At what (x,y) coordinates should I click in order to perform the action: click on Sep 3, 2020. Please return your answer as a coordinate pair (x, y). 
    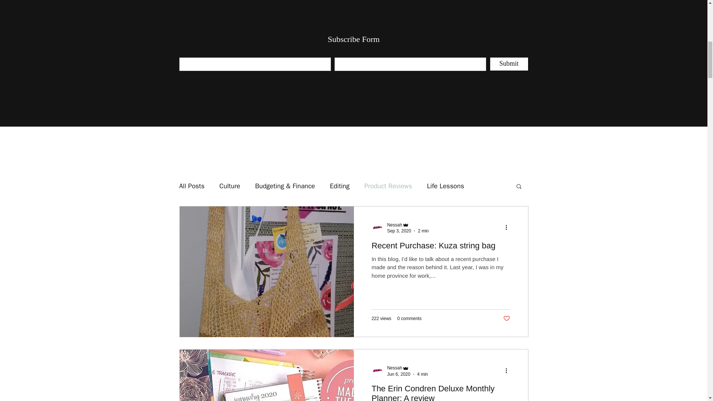
    Looking at the image, I should click on (399, 231).